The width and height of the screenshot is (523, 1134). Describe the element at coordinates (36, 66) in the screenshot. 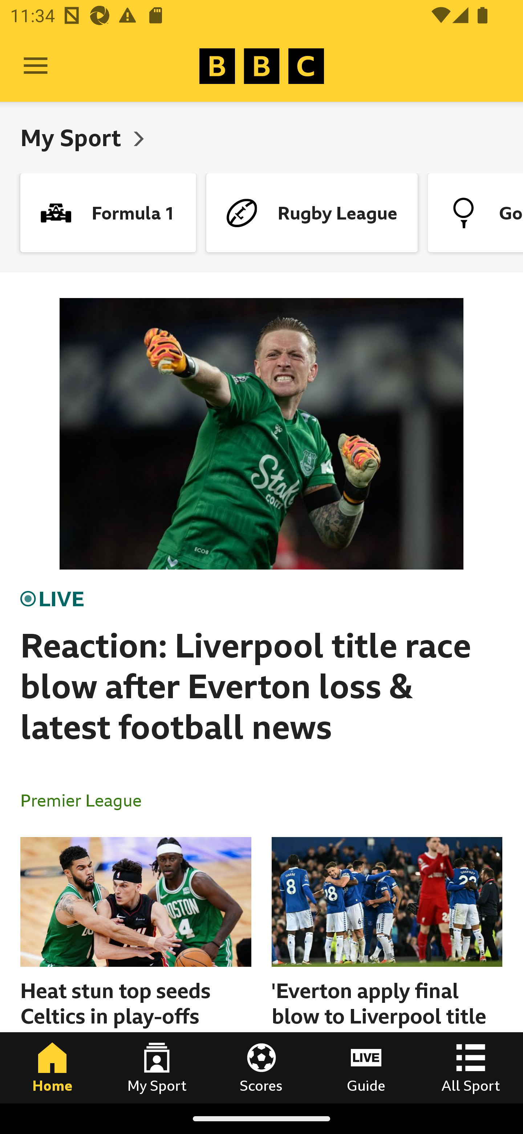

I see `Open Menu` at that location.